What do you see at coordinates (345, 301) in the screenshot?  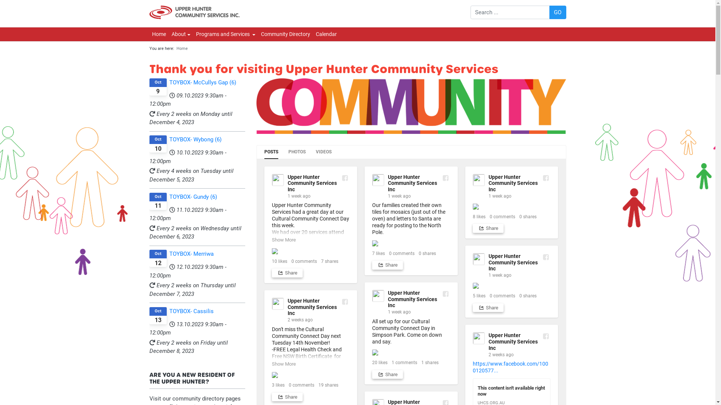 I see `View on Facebook` at bounding box center [345, 301].